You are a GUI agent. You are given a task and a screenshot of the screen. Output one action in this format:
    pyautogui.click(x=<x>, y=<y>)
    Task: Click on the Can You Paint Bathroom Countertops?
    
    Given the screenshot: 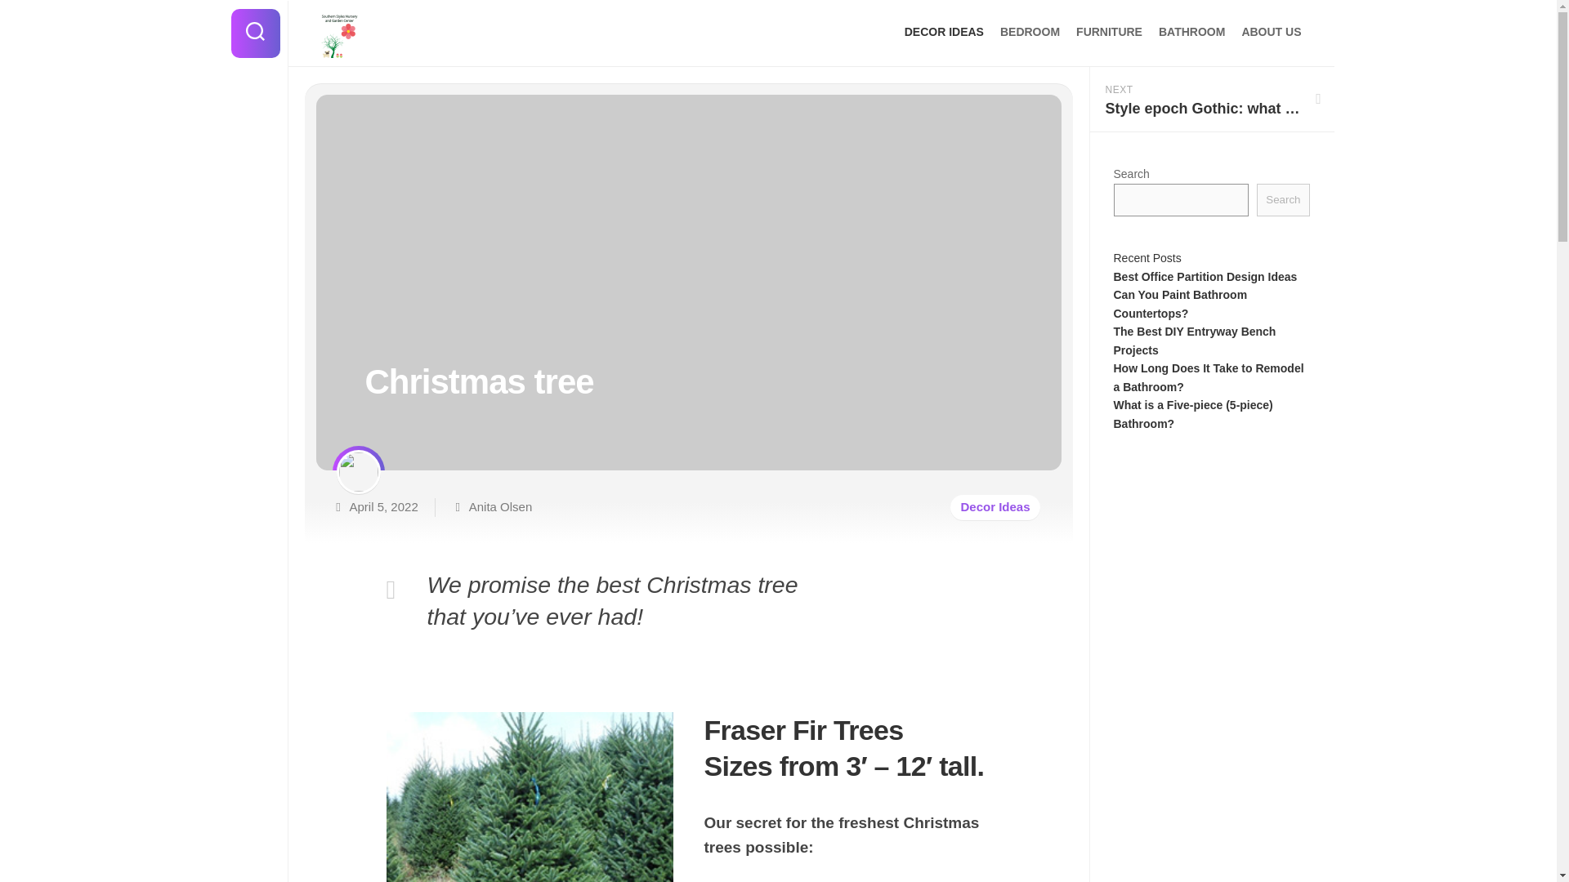 What is the action you would take?
    pyautogui.click(x=1191, y=31)
    